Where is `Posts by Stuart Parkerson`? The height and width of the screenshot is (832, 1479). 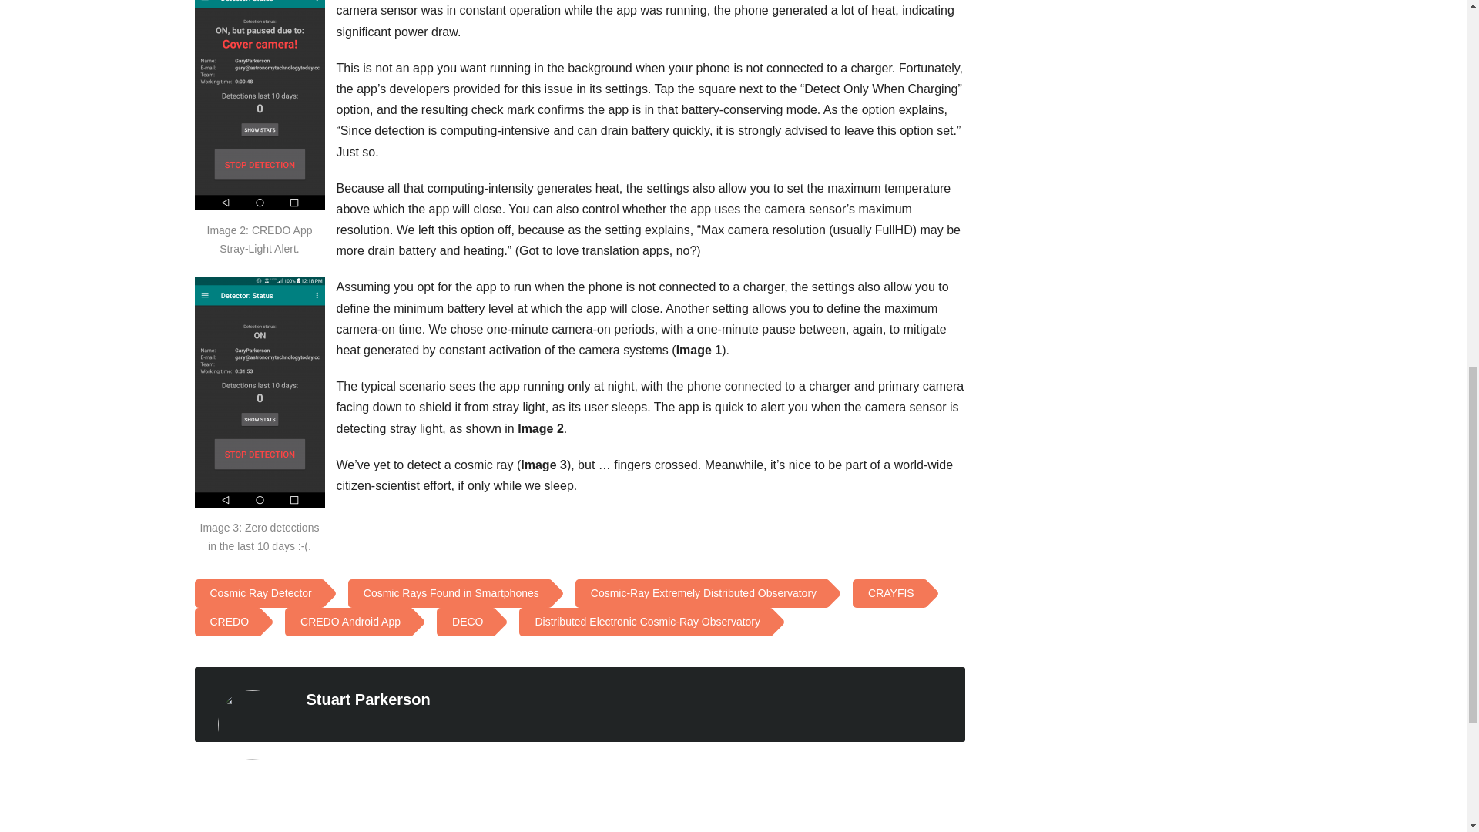 Posts by Stuart Parkerson is located at coordinates (368, 699).